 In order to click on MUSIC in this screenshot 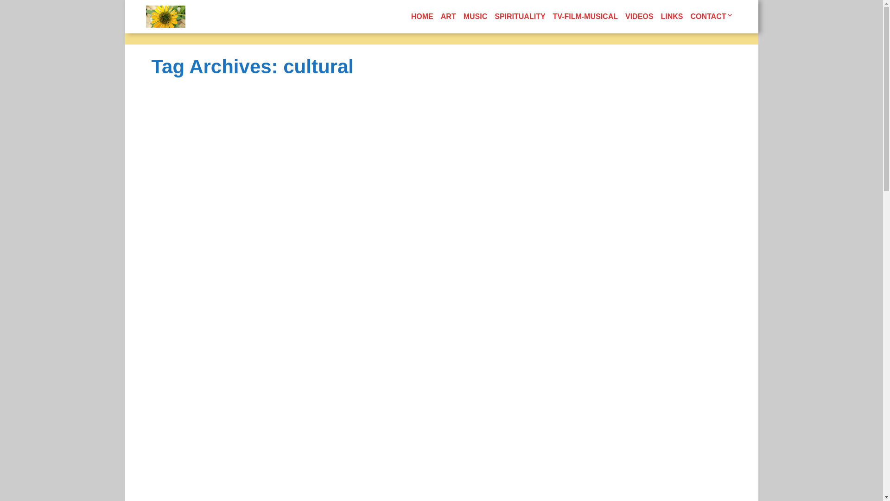, I will do `click(476, 17)`.